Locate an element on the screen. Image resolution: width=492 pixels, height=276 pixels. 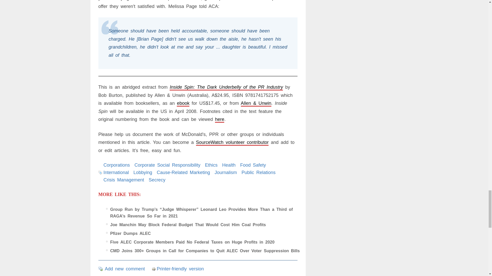
ebook is located at coordinates (183, 103).